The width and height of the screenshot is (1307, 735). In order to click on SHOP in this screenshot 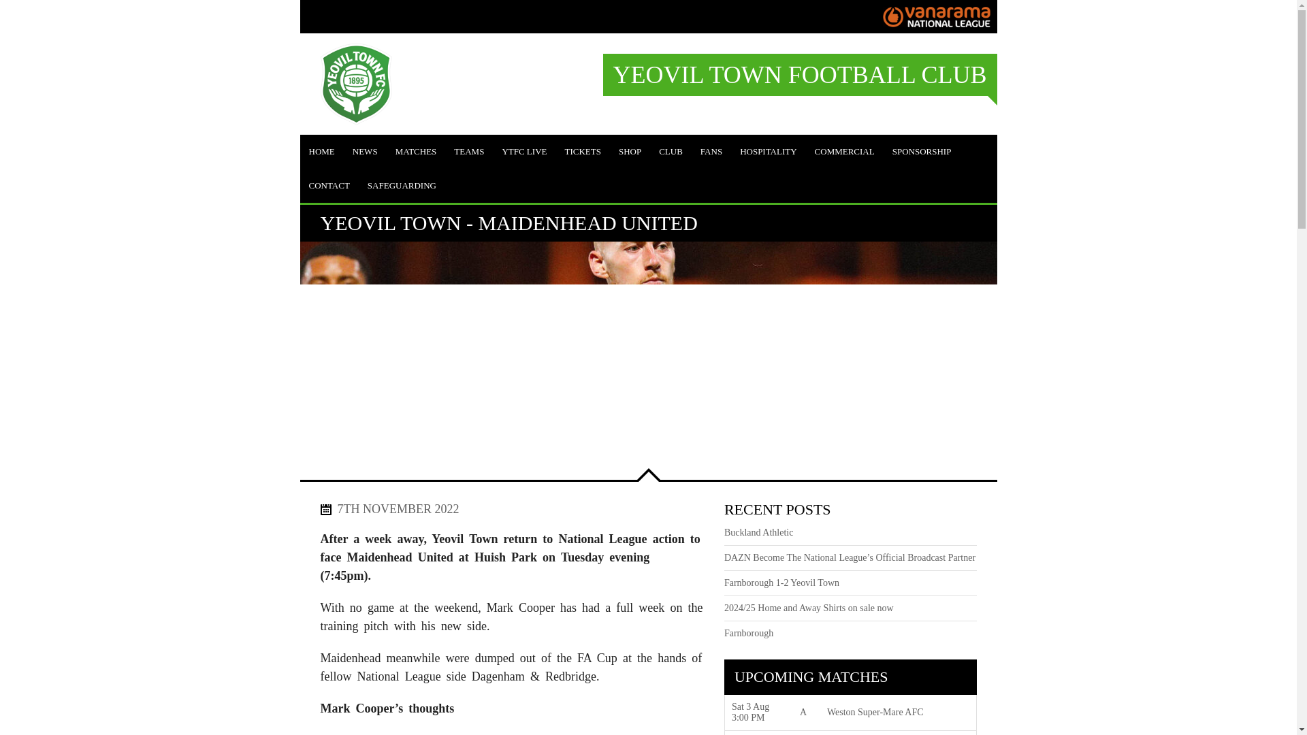, I will do `click(630, 151)`.